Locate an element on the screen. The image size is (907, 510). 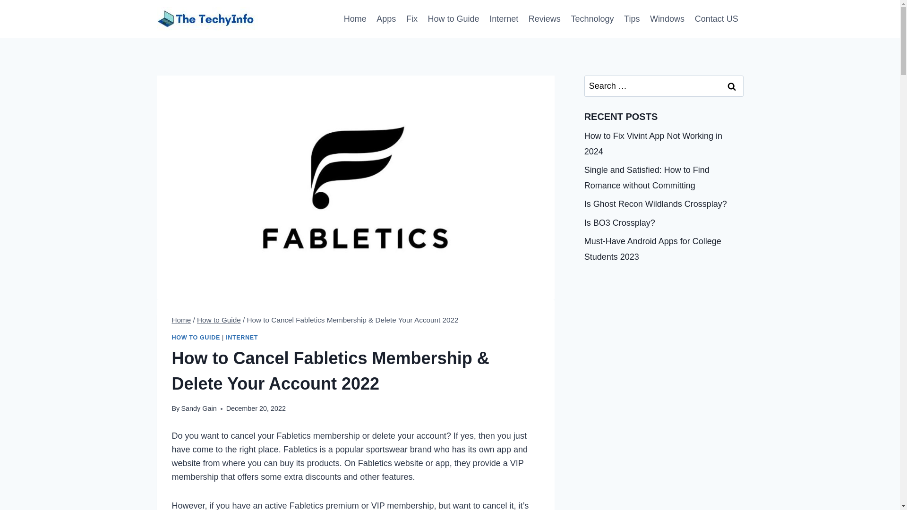
Internet is located at coordinates (504, 19).